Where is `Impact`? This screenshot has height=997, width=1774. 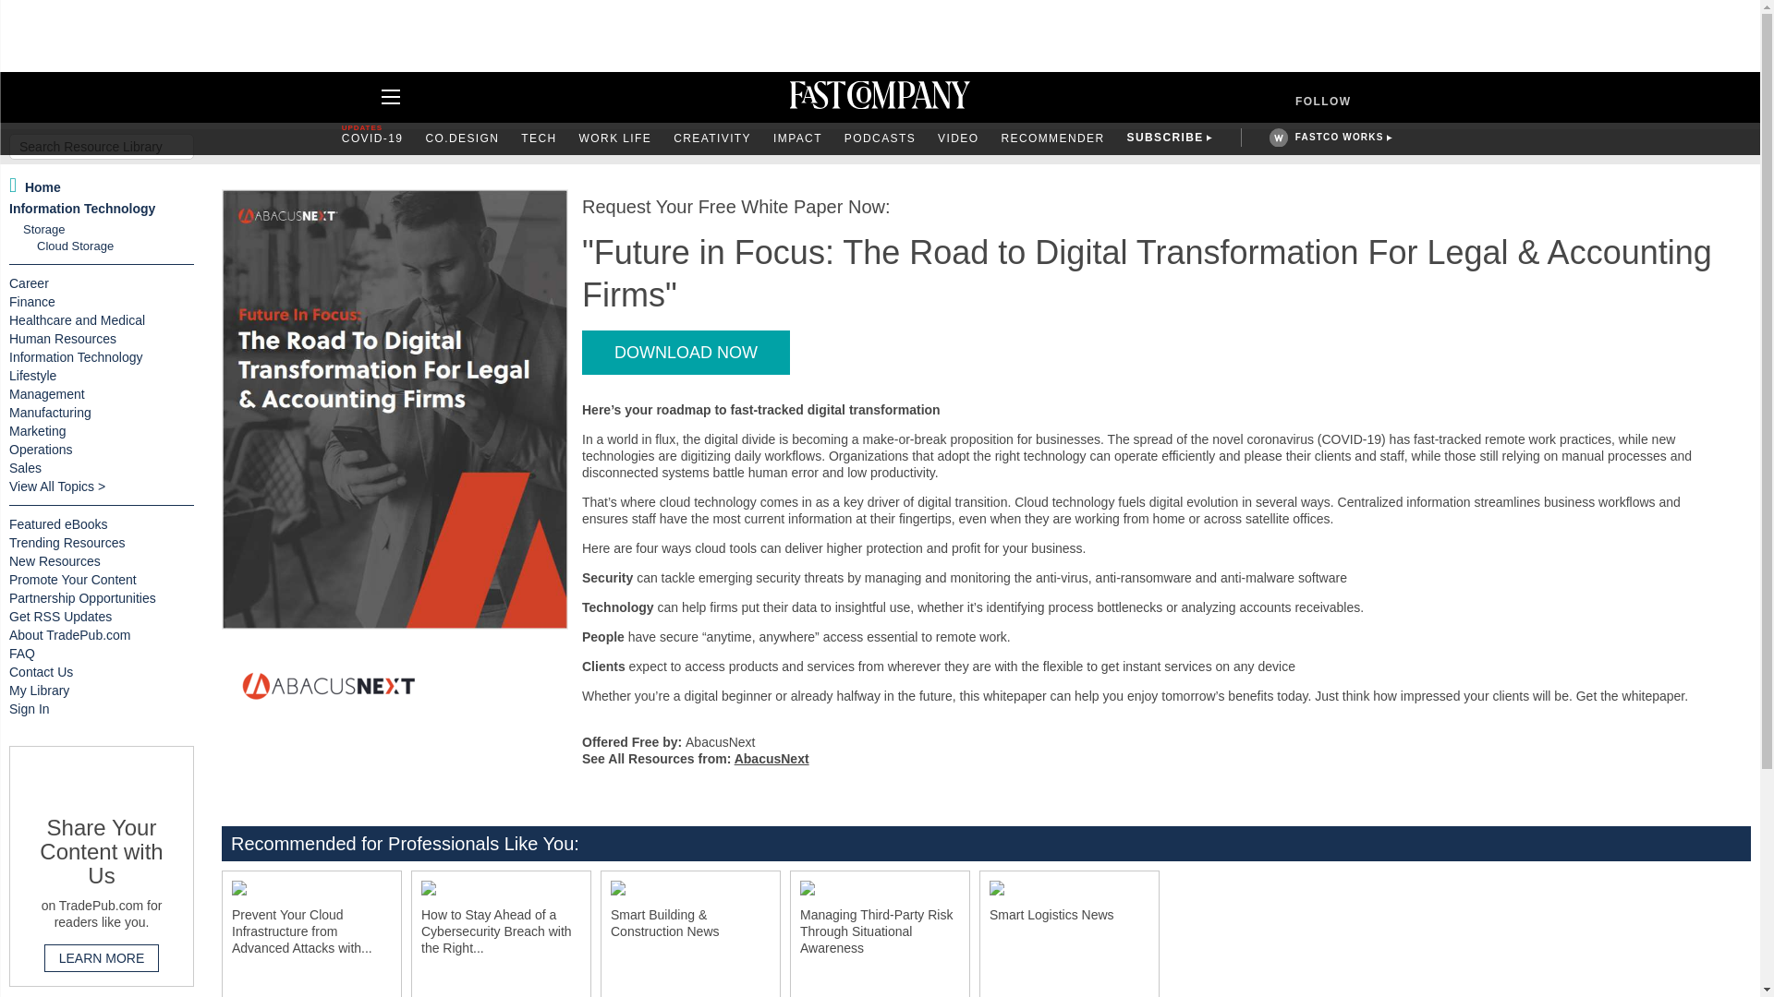 Impact is located at coordinates (798, 138).